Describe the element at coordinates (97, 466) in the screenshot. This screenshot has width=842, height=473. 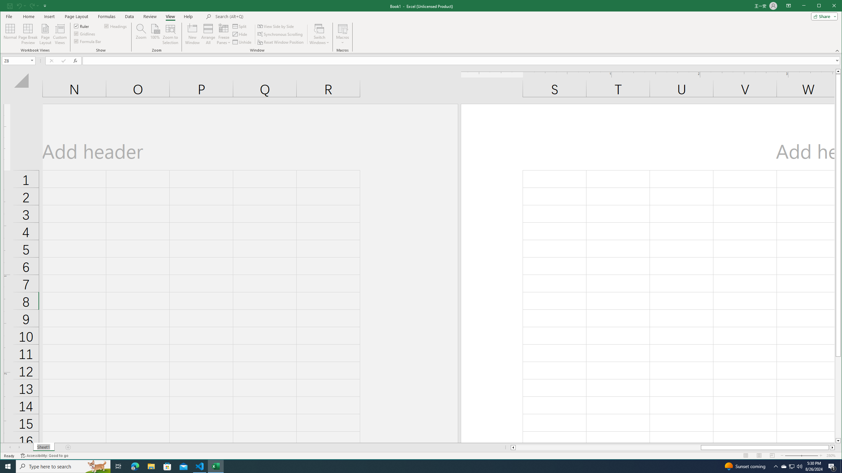
I see `Search highlights icon opens search home window` at that location.